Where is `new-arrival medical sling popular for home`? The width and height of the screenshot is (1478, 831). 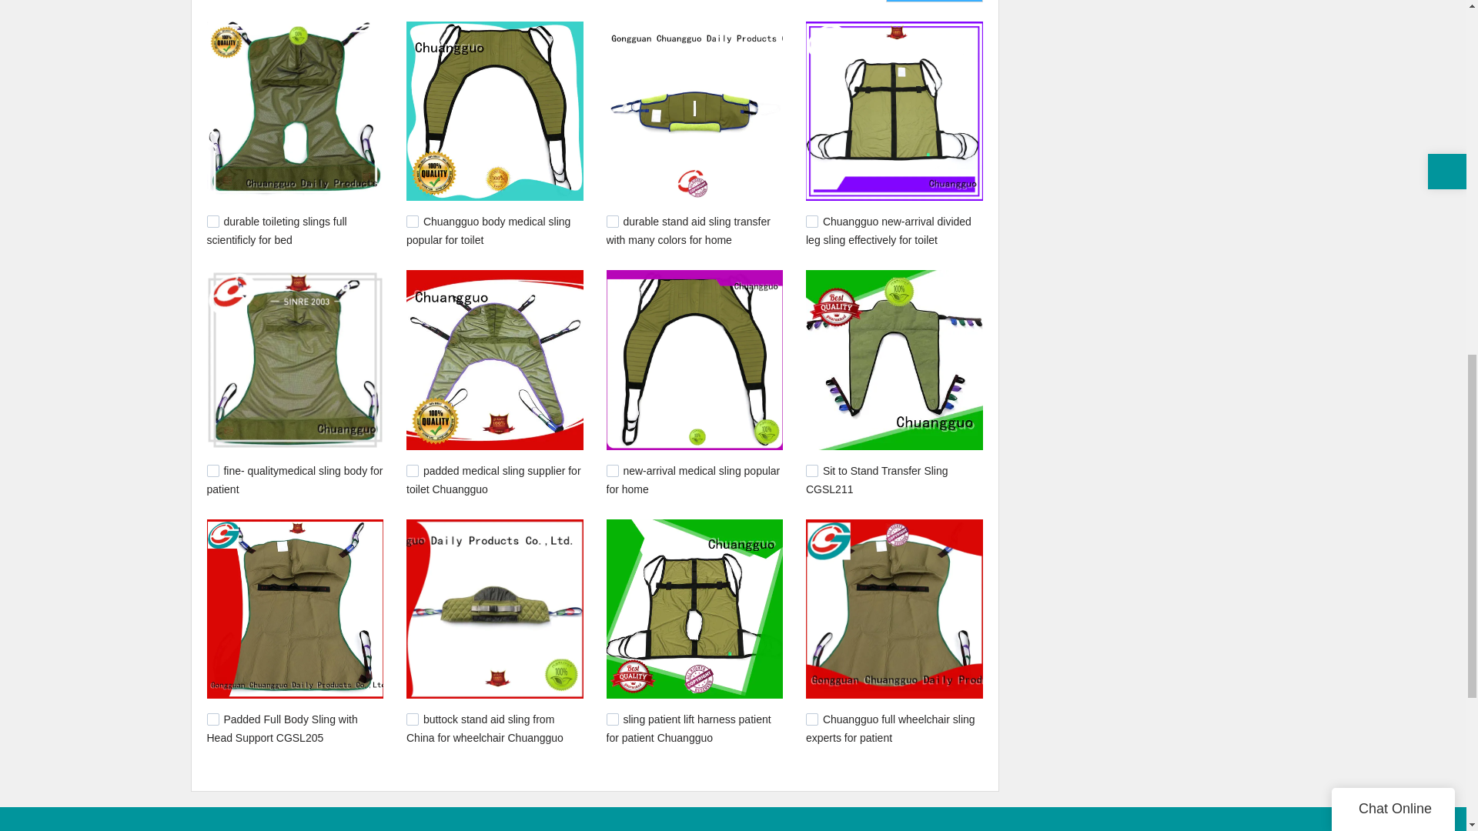 new-arrival medical sling popular for home is located at coordinates (693, 479).